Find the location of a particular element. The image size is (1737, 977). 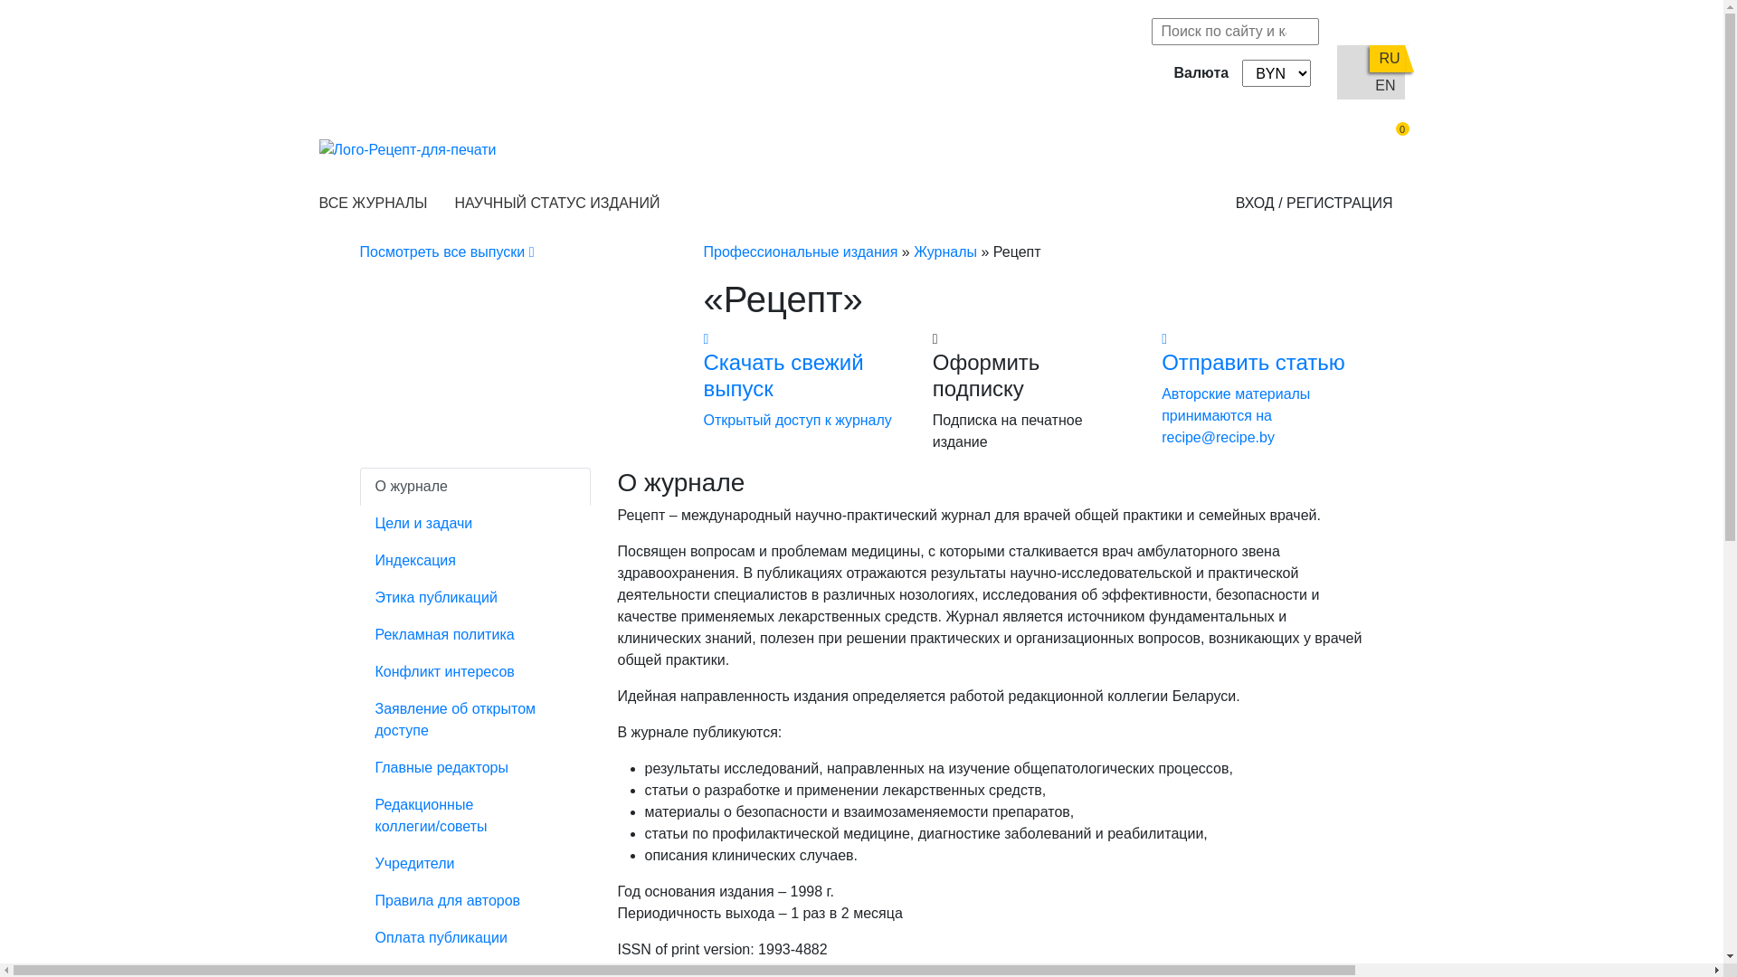

RU is located at coordinates (1387, 59).